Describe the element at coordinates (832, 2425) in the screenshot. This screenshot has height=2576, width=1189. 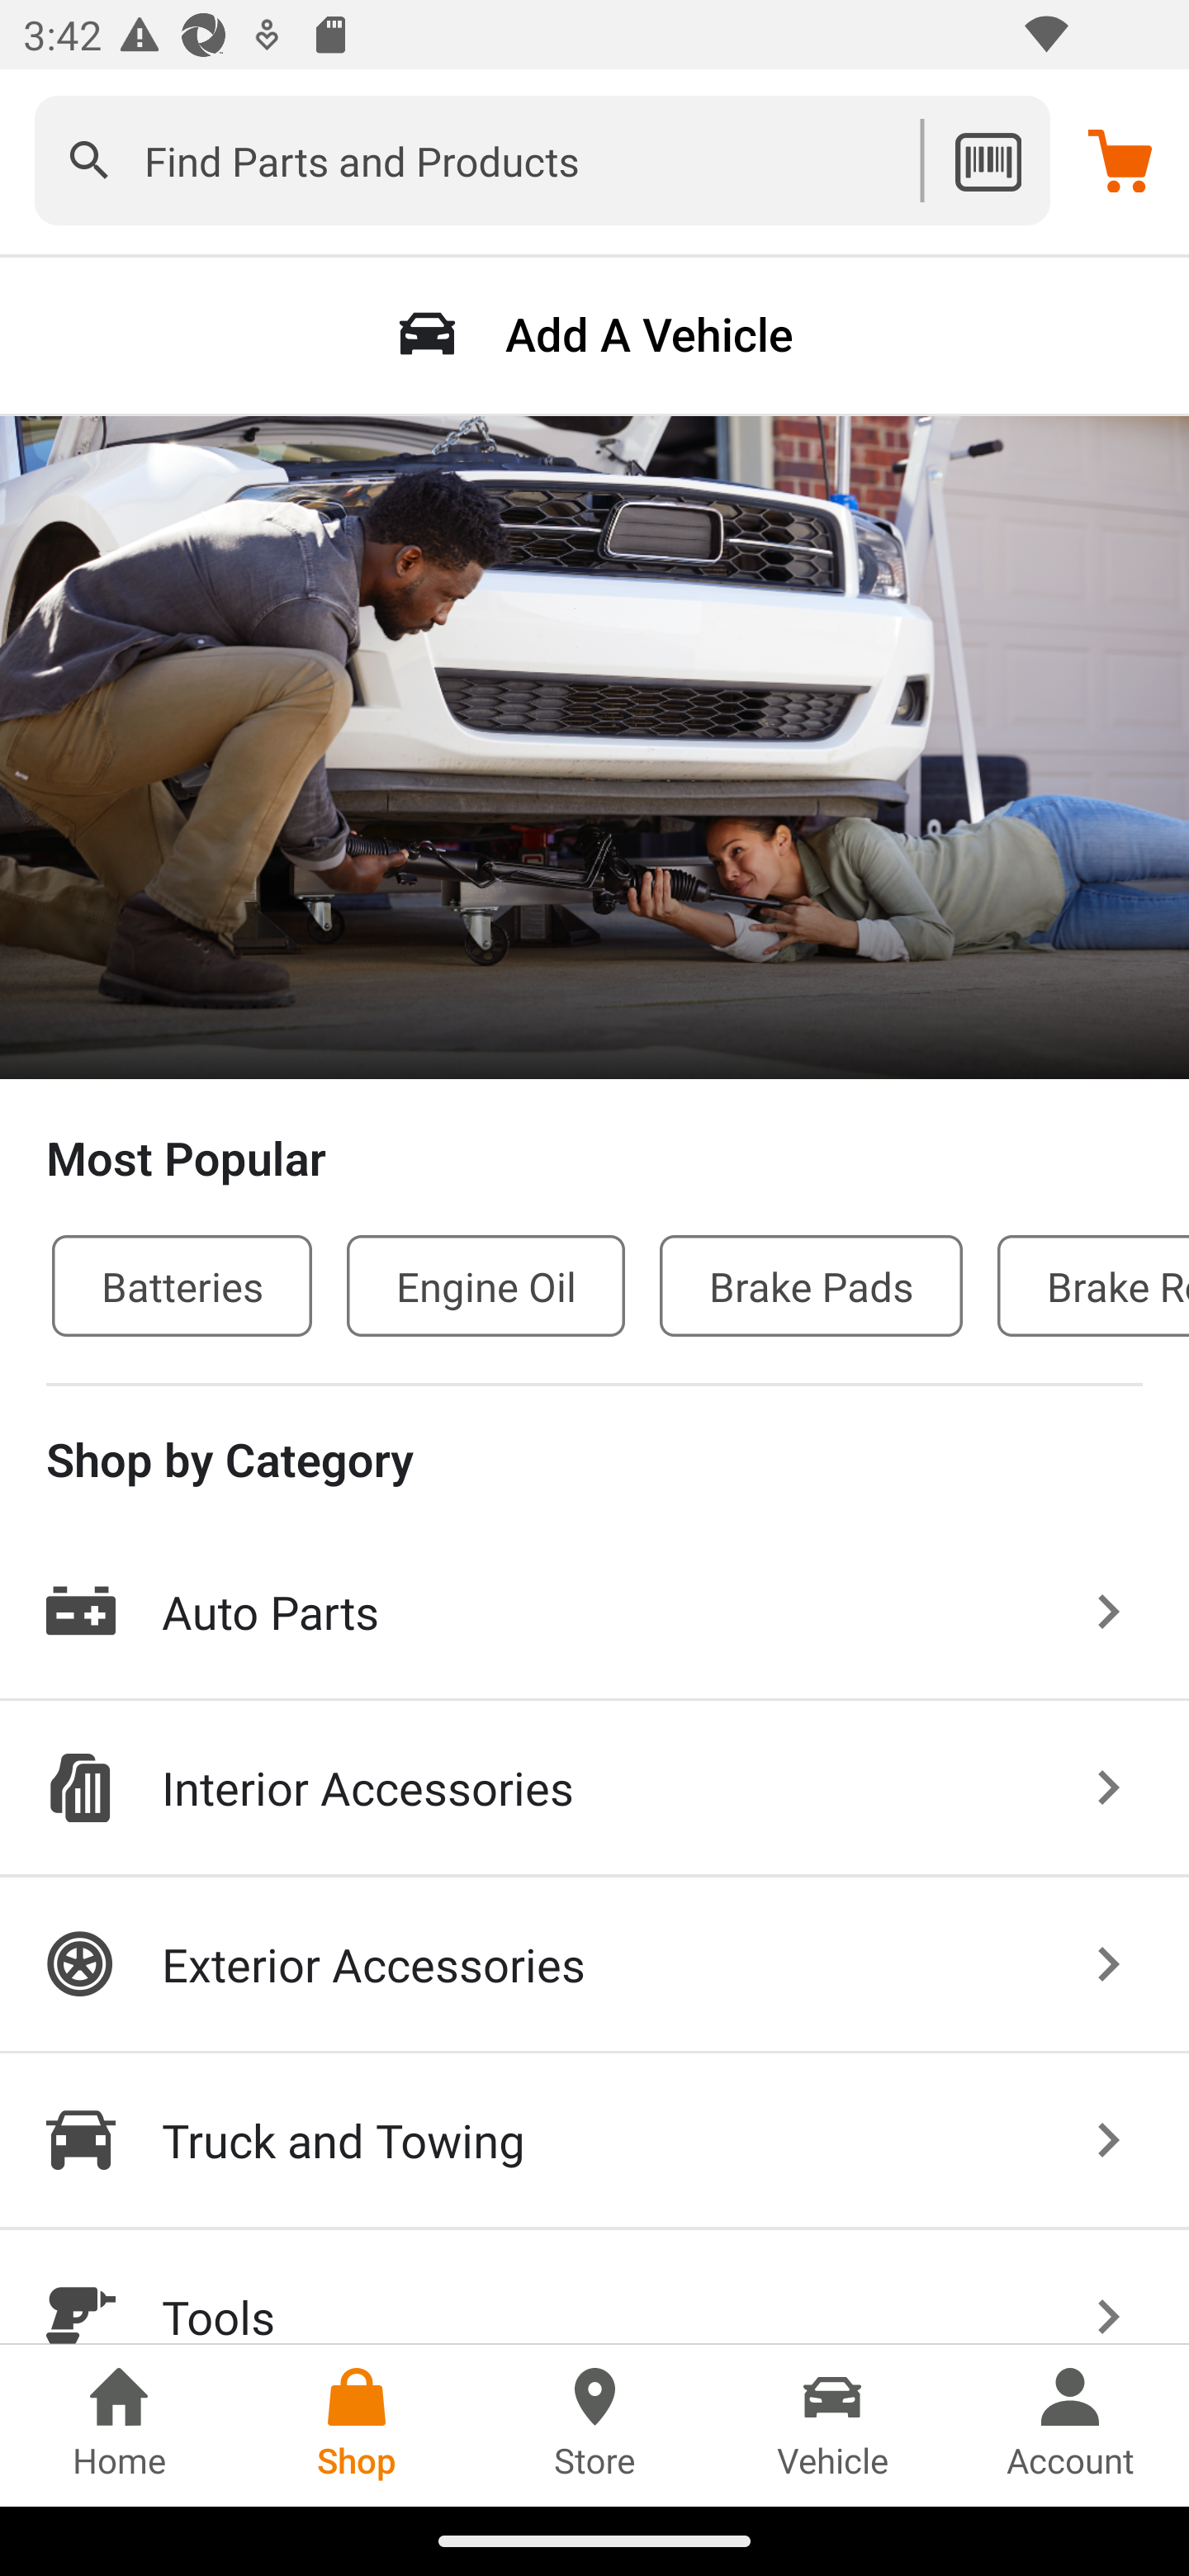
I see `Vehicle` at that location.